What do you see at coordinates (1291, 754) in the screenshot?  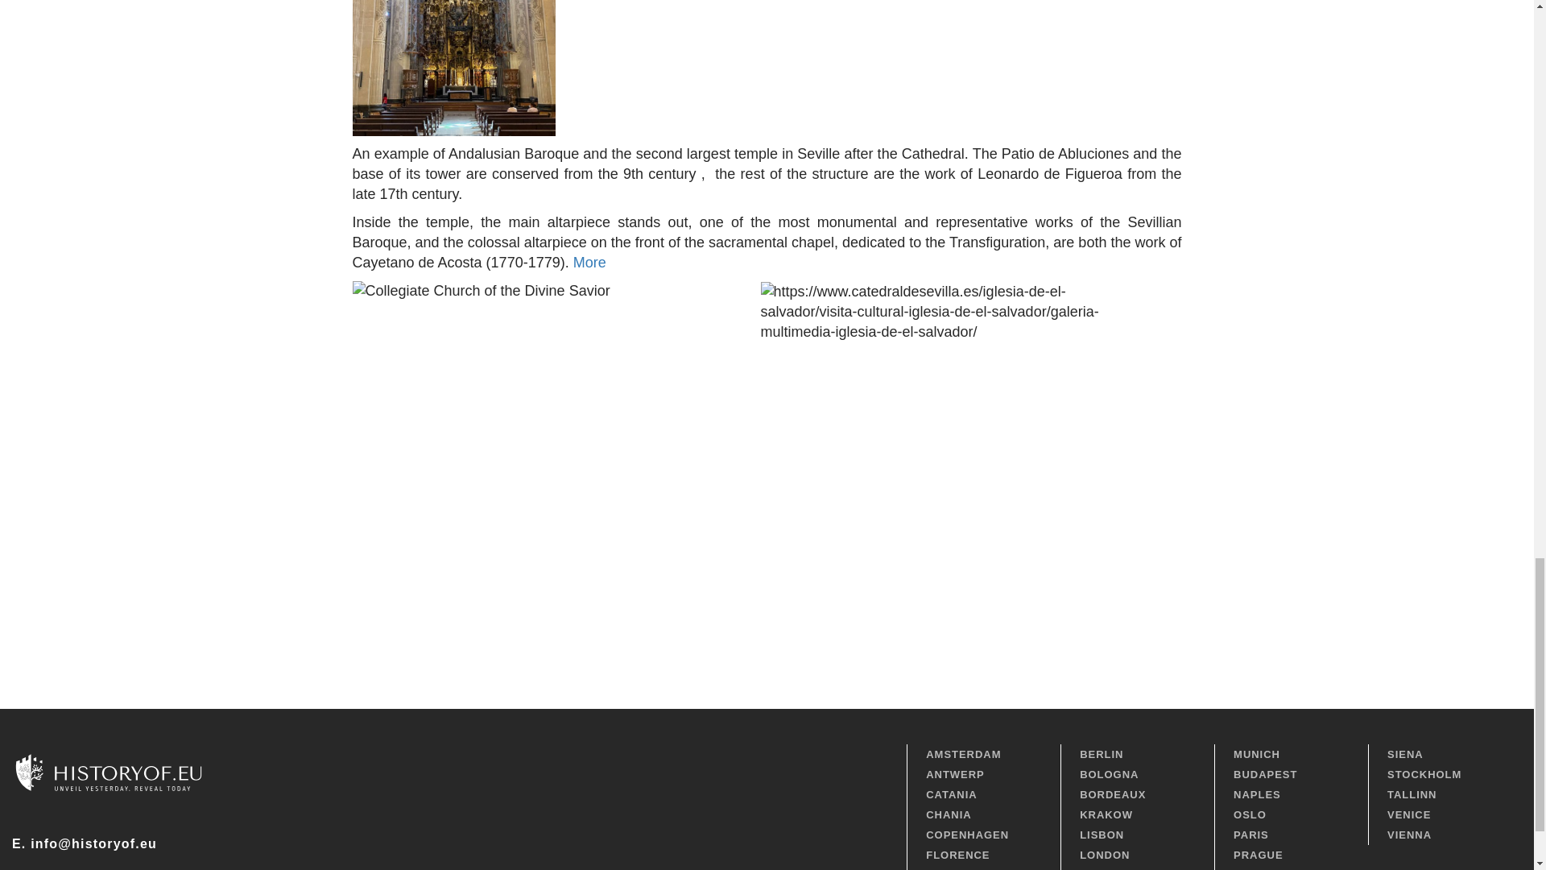 I see `MUNICH` at bounding box center [1291, 754].